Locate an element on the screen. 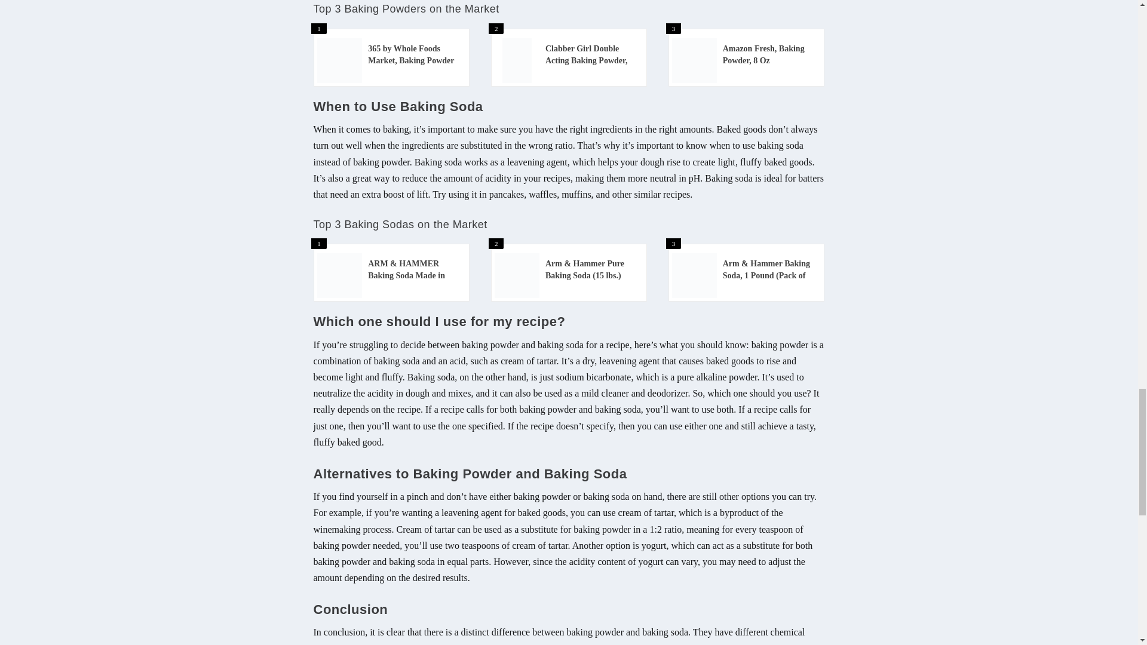 This screenshot has height=645, width=1147. Clabber Girl Double Acting Baking Powder, 22 Ounce is located at coordinates (591, 55).